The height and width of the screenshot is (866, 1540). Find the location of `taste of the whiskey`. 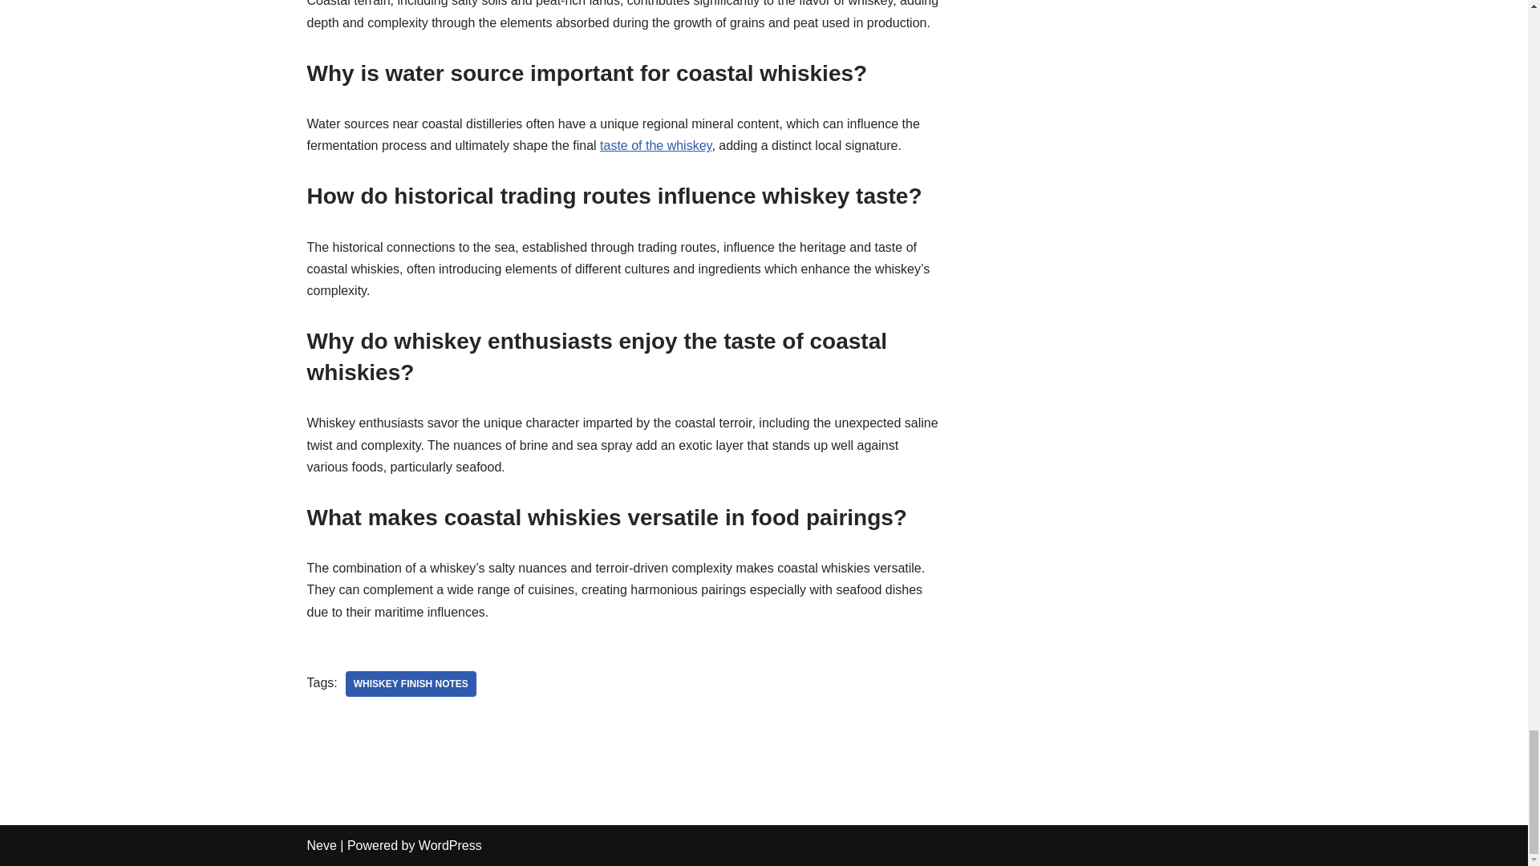

taste of the whiskey is located at coordinates (656, 145).